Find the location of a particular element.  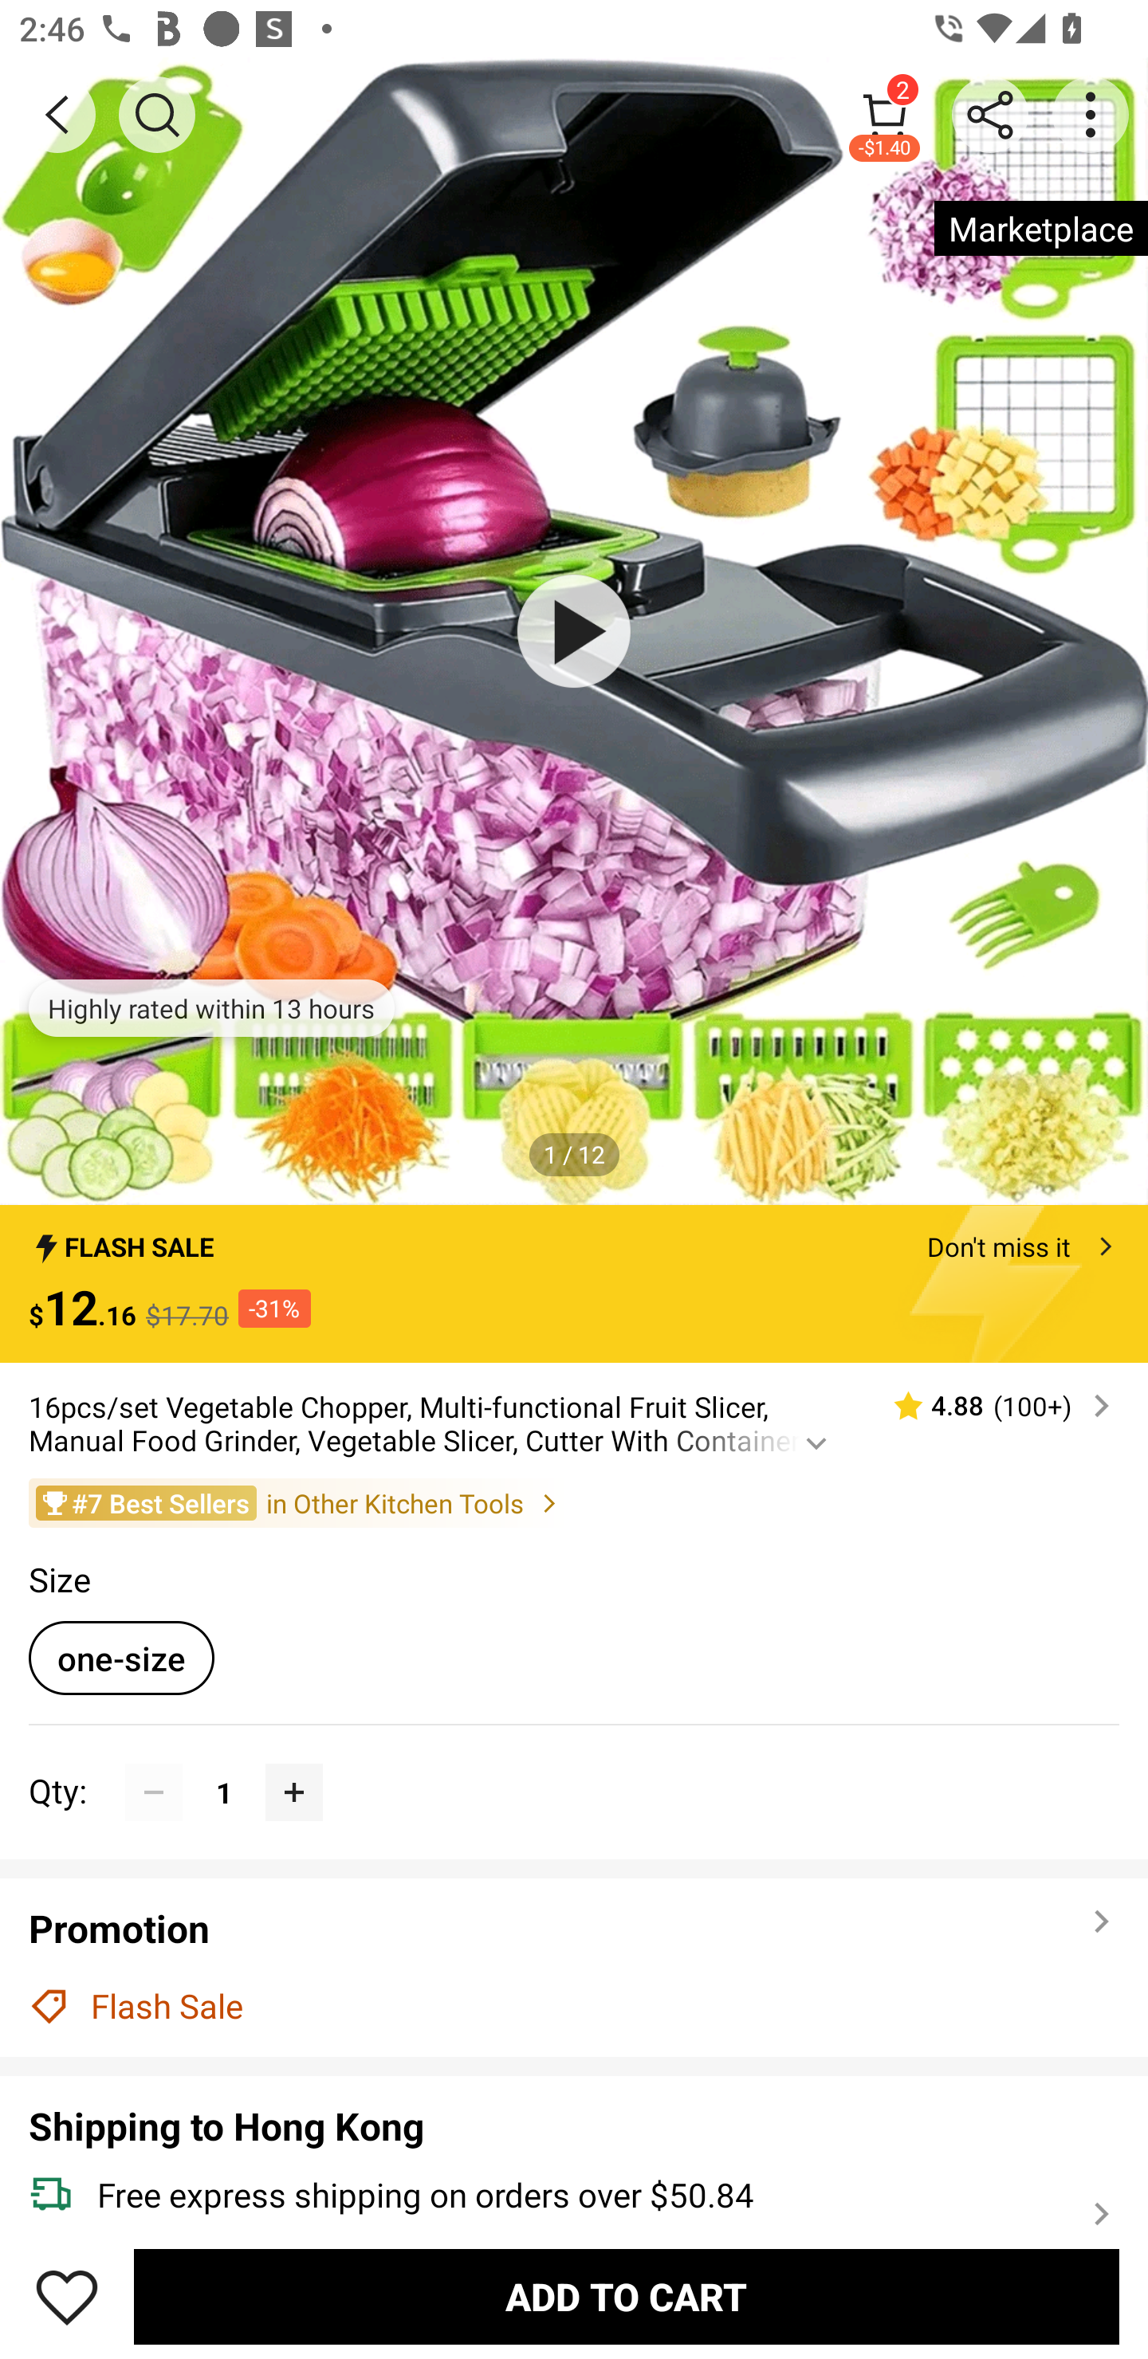

FLASH SALE Don't miss it is located at coordinates (574, 1239).